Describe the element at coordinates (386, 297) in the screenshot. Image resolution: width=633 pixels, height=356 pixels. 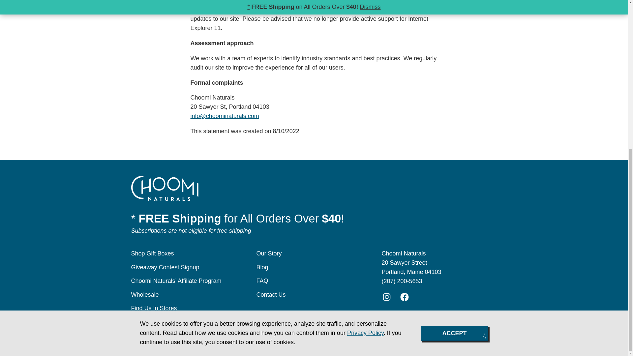
I see `Instagram` at that location.